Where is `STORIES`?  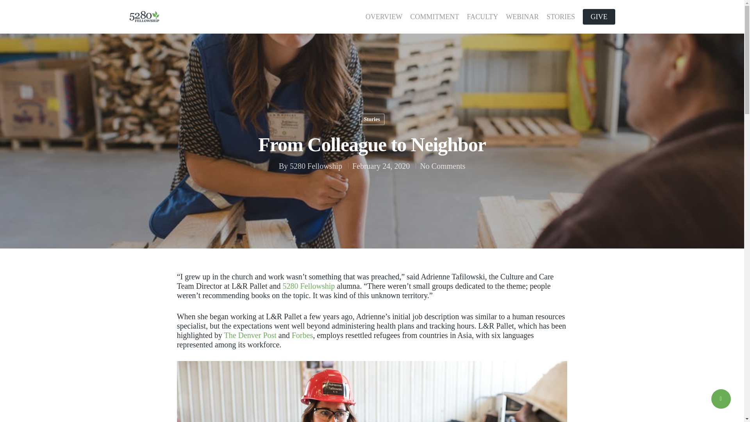 STORIES is located at coordinates (561, 16).